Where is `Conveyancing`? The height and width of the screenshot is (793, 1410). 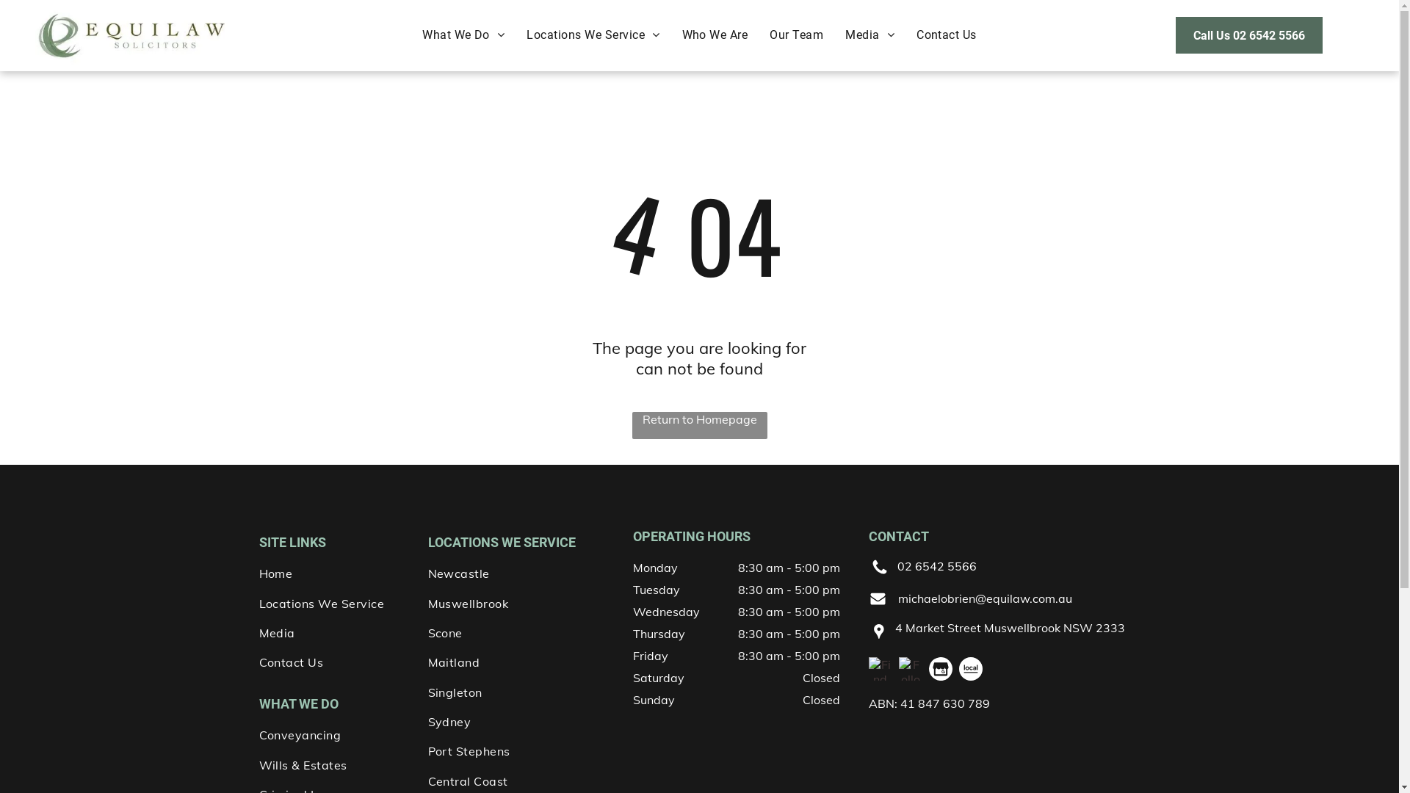 Conveyancing is located at coordinates (332, 735).